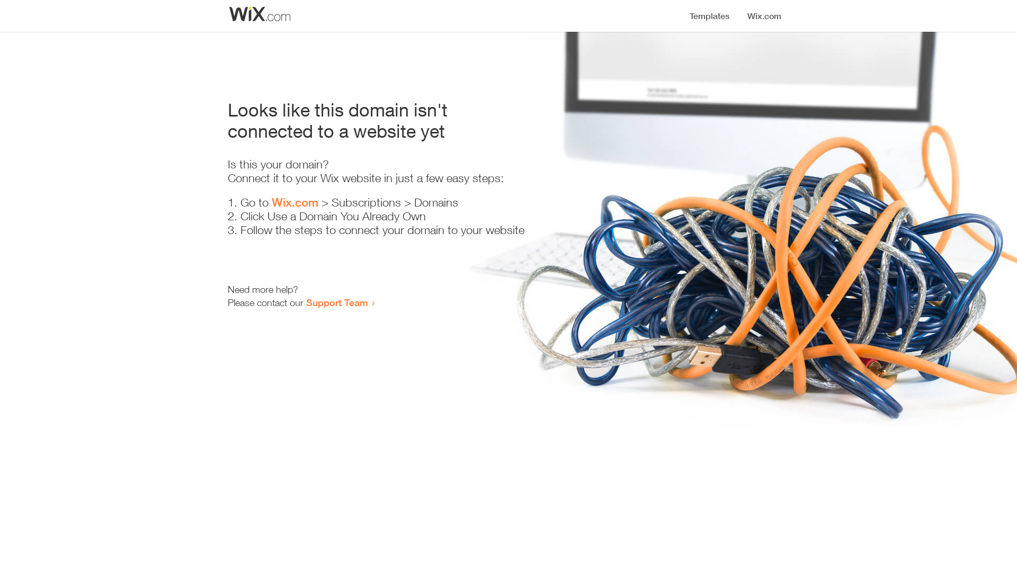 This screenshot has height=572, width=1017. I want to click on Wix.com, so click(295, 202).